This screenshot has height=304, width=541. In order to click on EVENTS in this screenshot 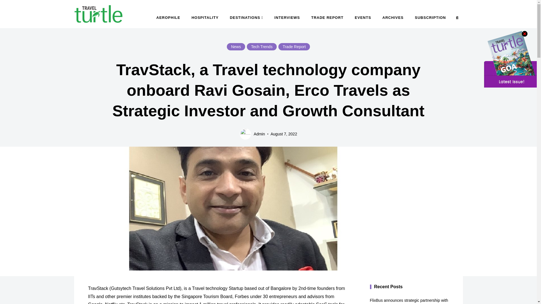, I will do `click(363, 17)`.